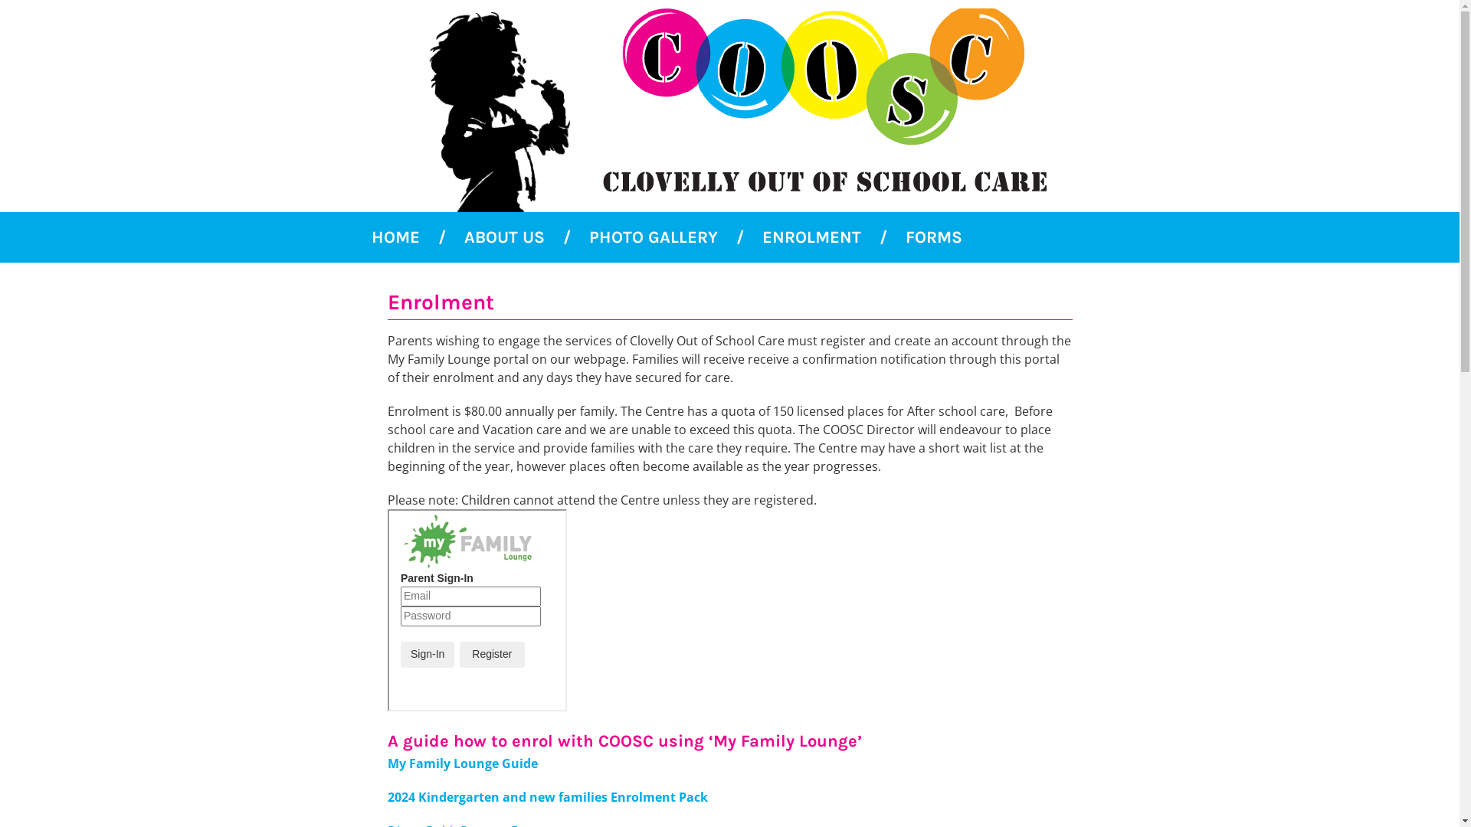  What do you see at coordinates (640, 237) in the screenshot?
I see `PHOTO GALLERY` at bounding box center [640, 237].